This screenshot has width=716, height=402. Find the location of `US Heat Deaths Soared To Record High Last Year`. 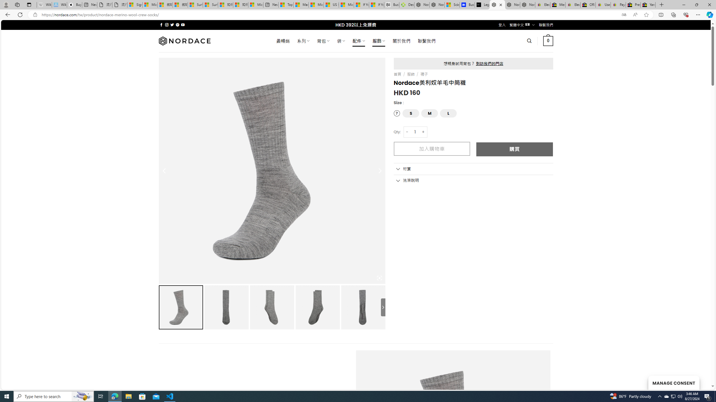

US Heat Deaths Soared To Record High Last Year is located at coordinates (331, 5).